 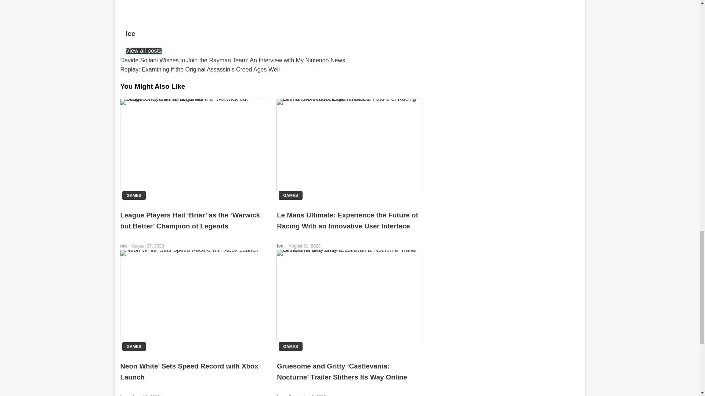 I want to click on ice, so click(x=124, y=395).